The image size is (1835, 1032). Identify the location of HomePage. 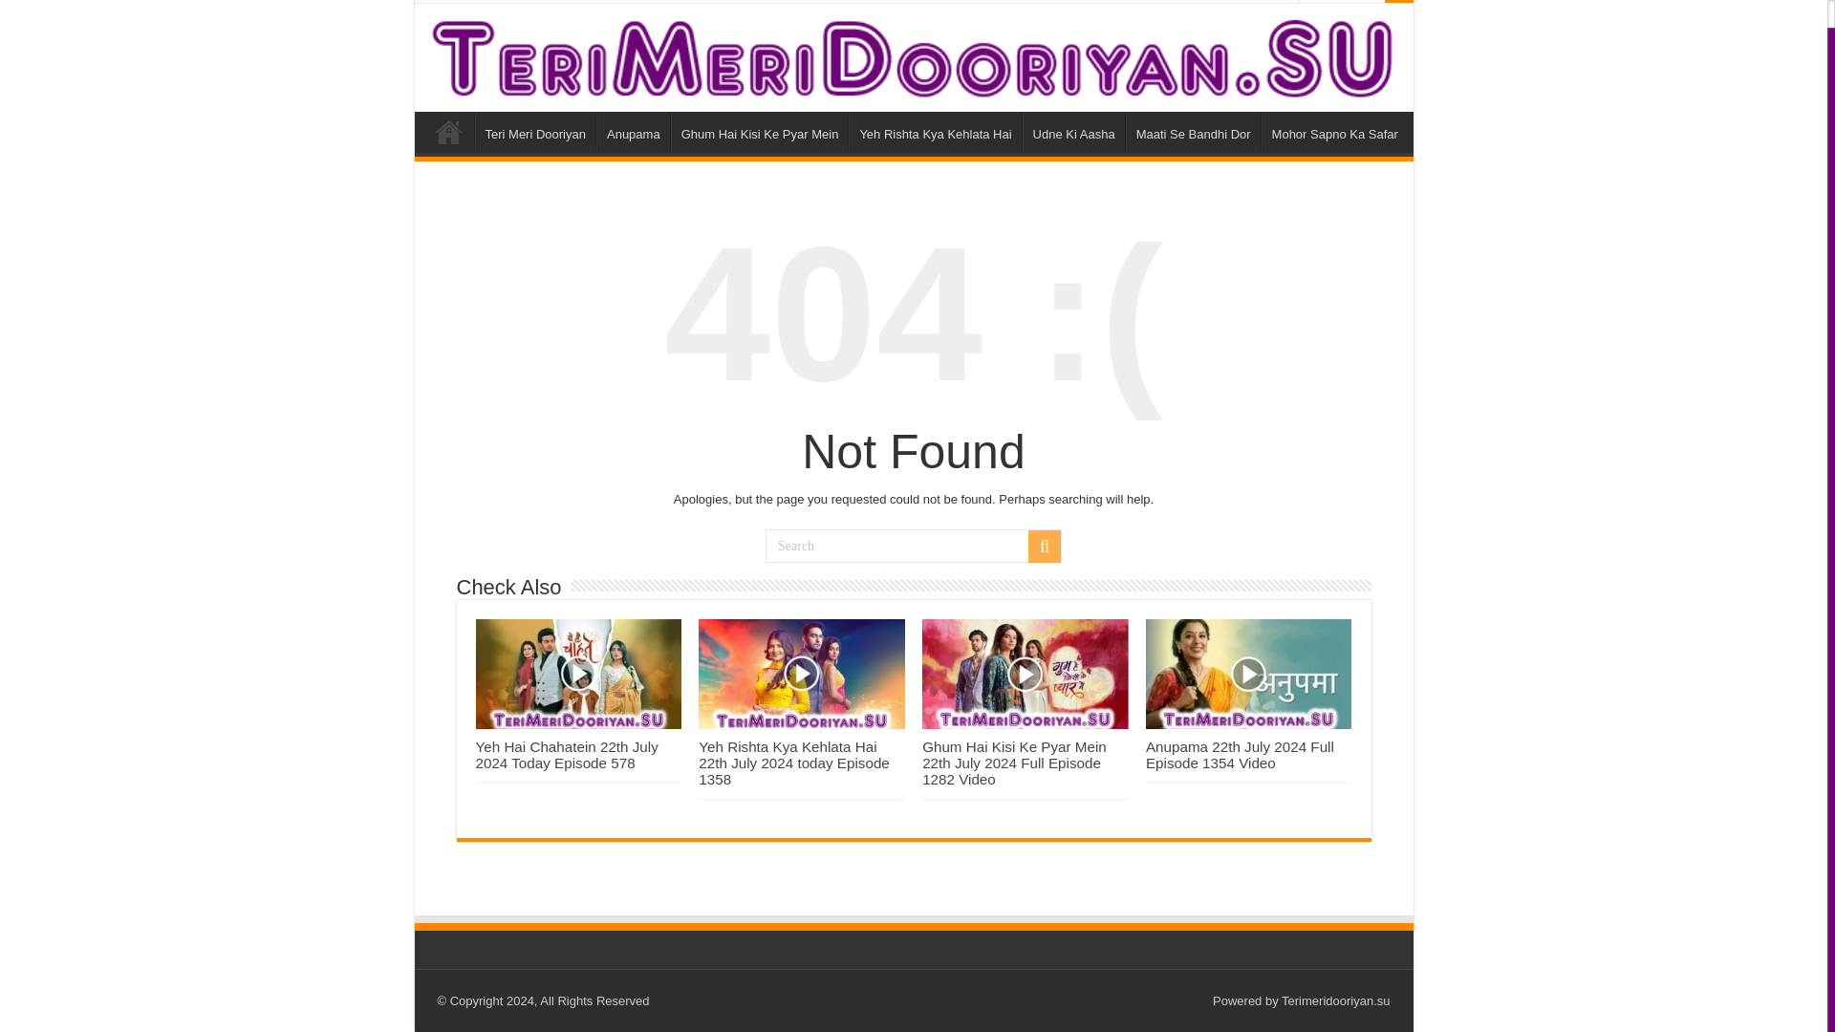
(448, 131).